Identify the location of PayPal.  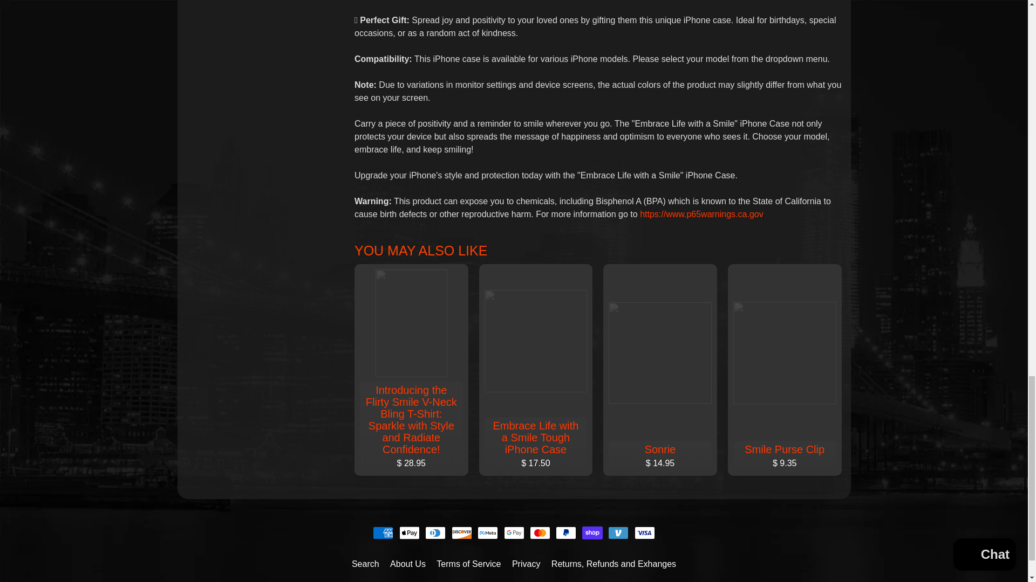
(565, 533).